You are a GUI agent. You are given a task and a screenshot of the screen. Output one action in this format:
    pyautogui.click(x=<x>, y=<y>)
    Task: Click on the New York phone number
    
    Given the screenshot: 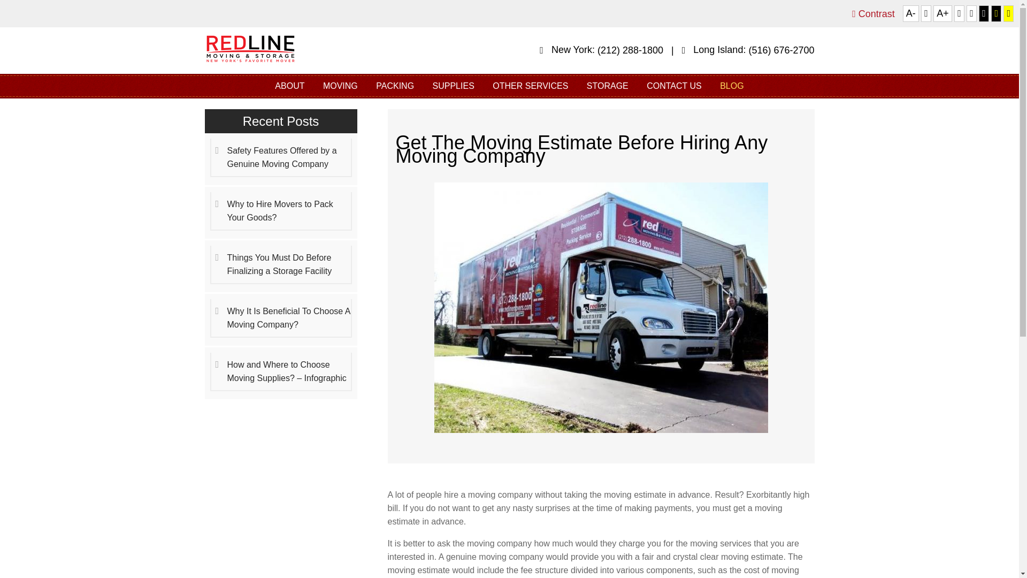 What is the action you would take?
    pyautogui.click(x=630, y=50)
    